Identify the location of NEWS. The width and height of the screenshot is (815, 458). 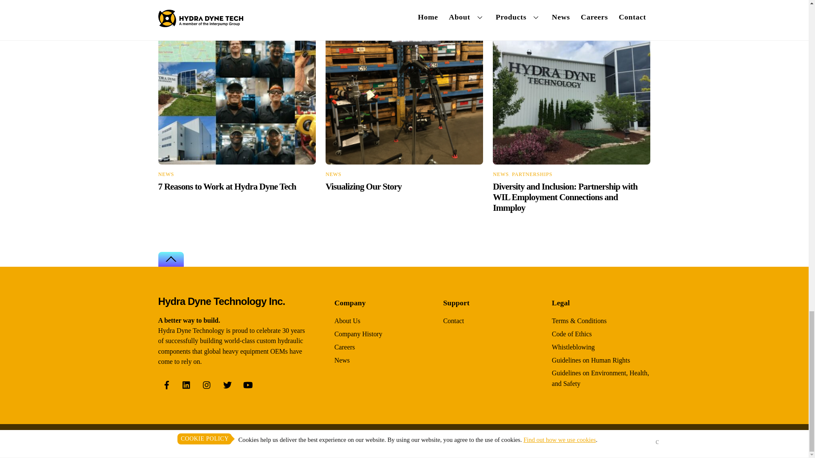
(333, 174).